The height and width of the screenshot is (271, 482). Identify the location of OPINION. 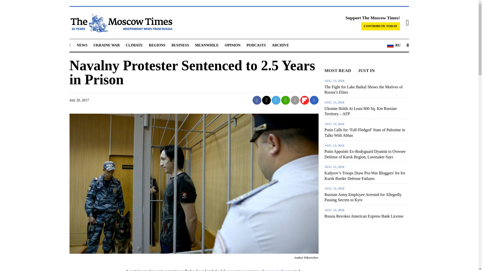
(232, 45).